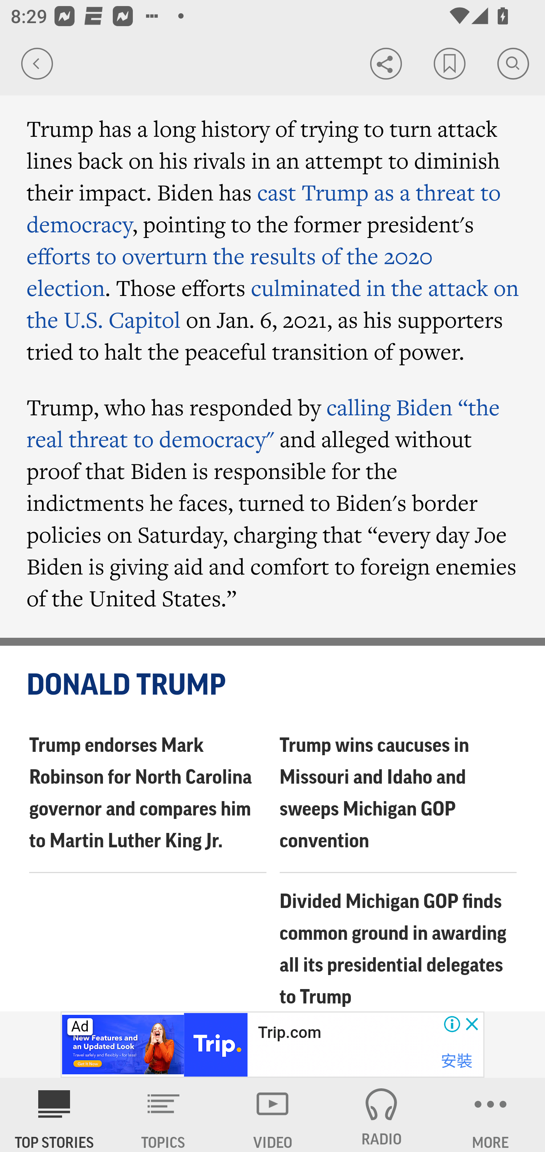 The image size is (545, 1152). What do you see at coordinates (490, 1115) in the screenshot?
I see `MORE` at bounding box center [490, 1115].